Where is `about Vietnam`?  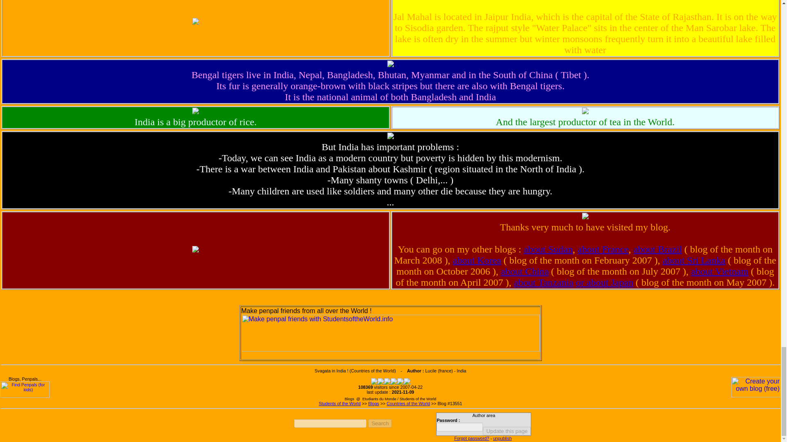 about Vietnam is located at coordinates (719, 271).